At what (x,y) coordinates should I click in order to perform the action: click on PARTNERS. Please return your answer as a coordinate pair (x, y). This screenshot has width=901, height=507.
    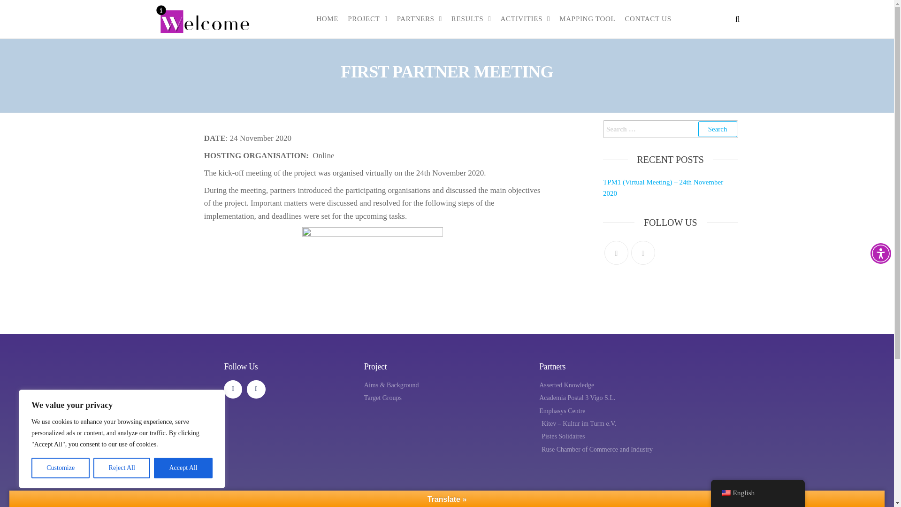
    Looking at the image, I should click on (420, 19).